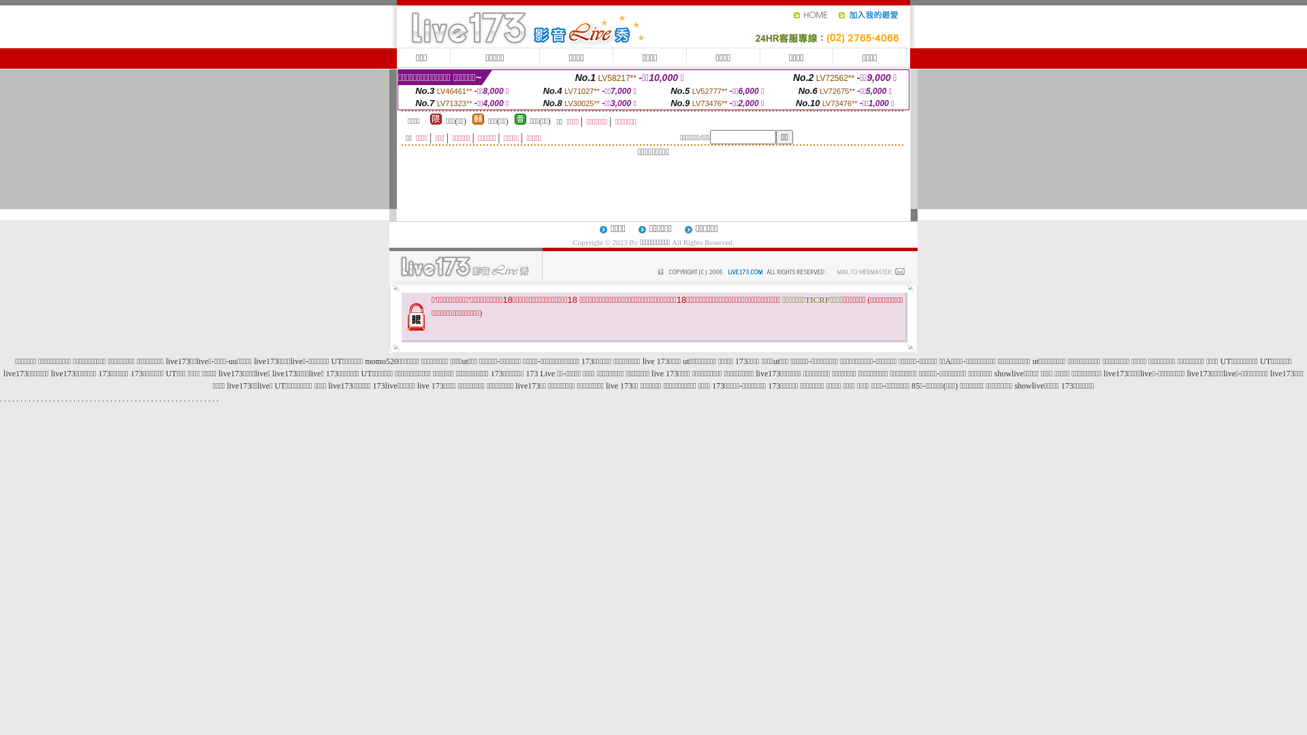 This screenshot has height=735, width=1307. What do you see at coordinates (26, 399) in the screenshot?
I see `.` at bounding box center [26, 399].